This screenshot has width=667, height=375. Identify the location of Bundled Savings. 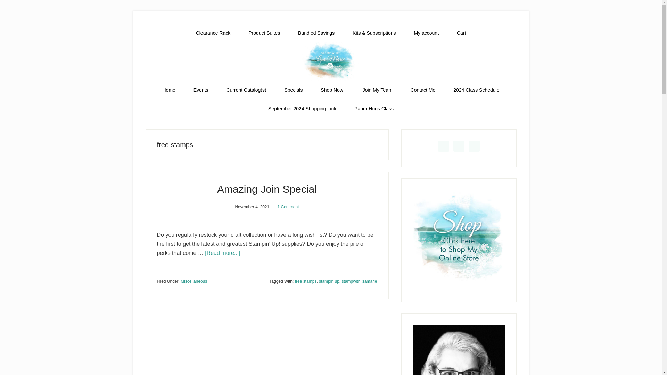
(316, 33).